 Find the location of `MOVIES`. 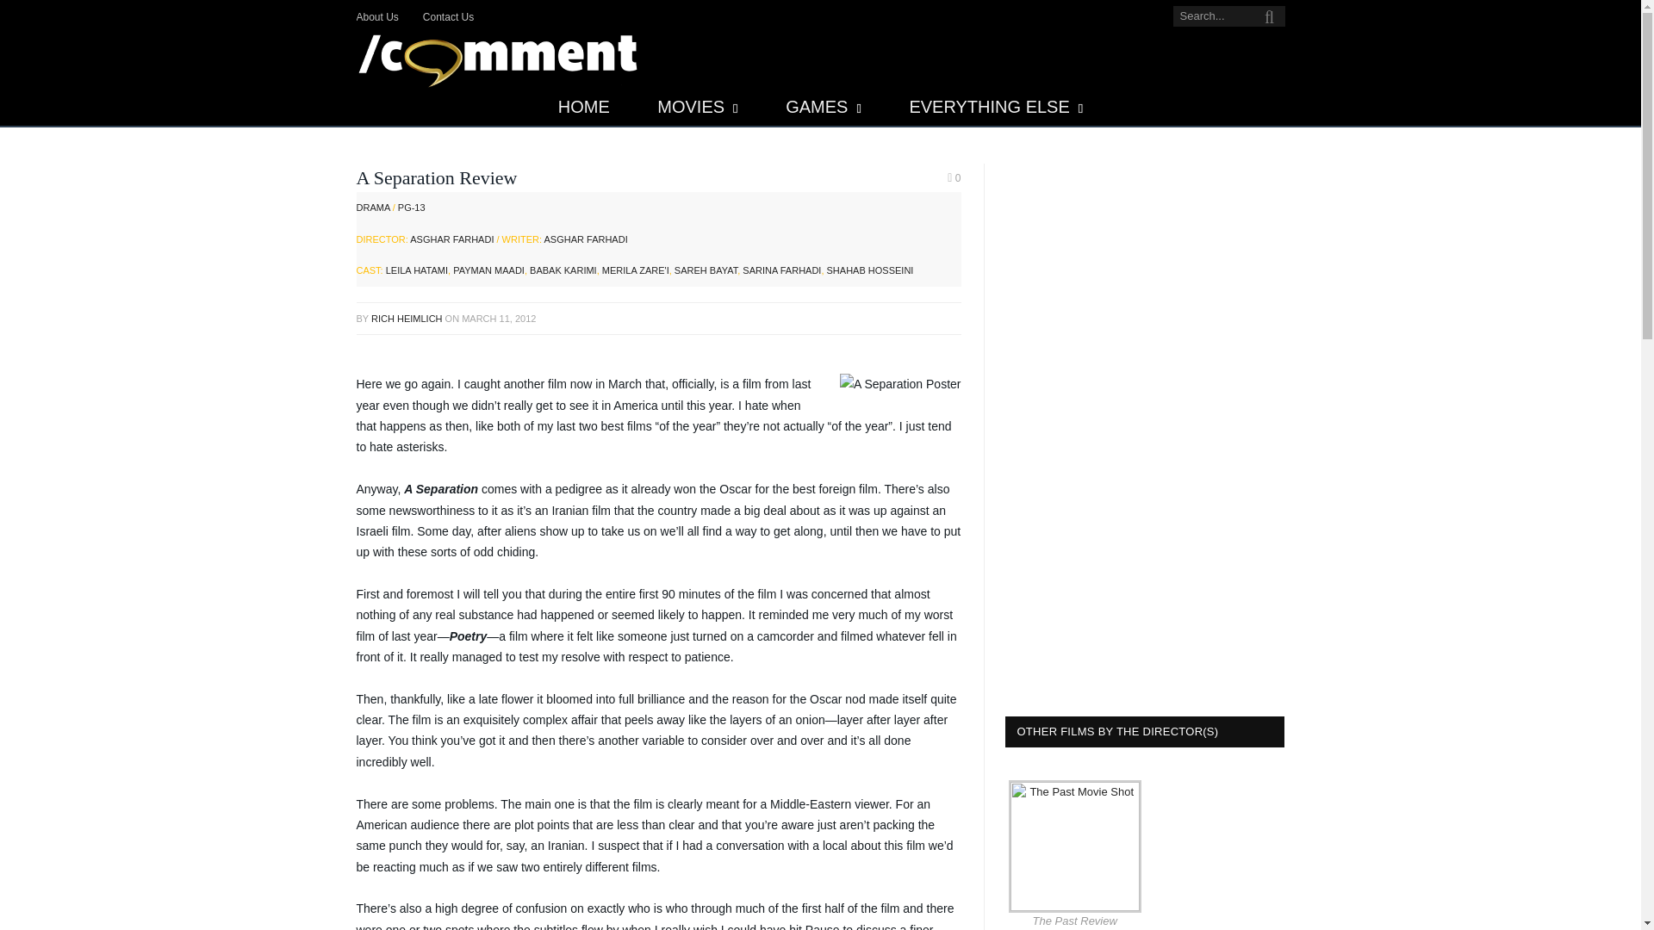

MOVIES is located at coordinates (697, 107).